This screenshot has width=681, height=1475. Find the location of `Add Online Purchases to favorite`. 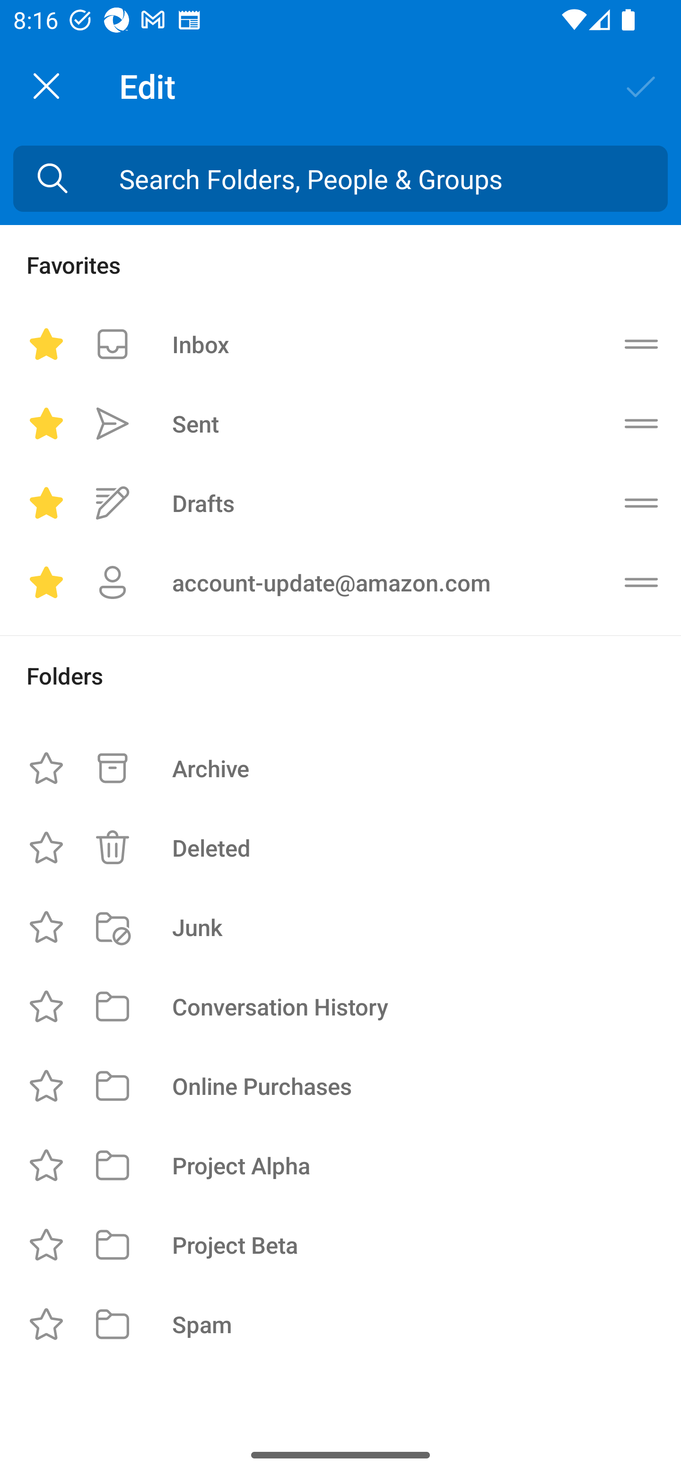

Add Online Purchases to favorite is located at coordinates (46, 1085).